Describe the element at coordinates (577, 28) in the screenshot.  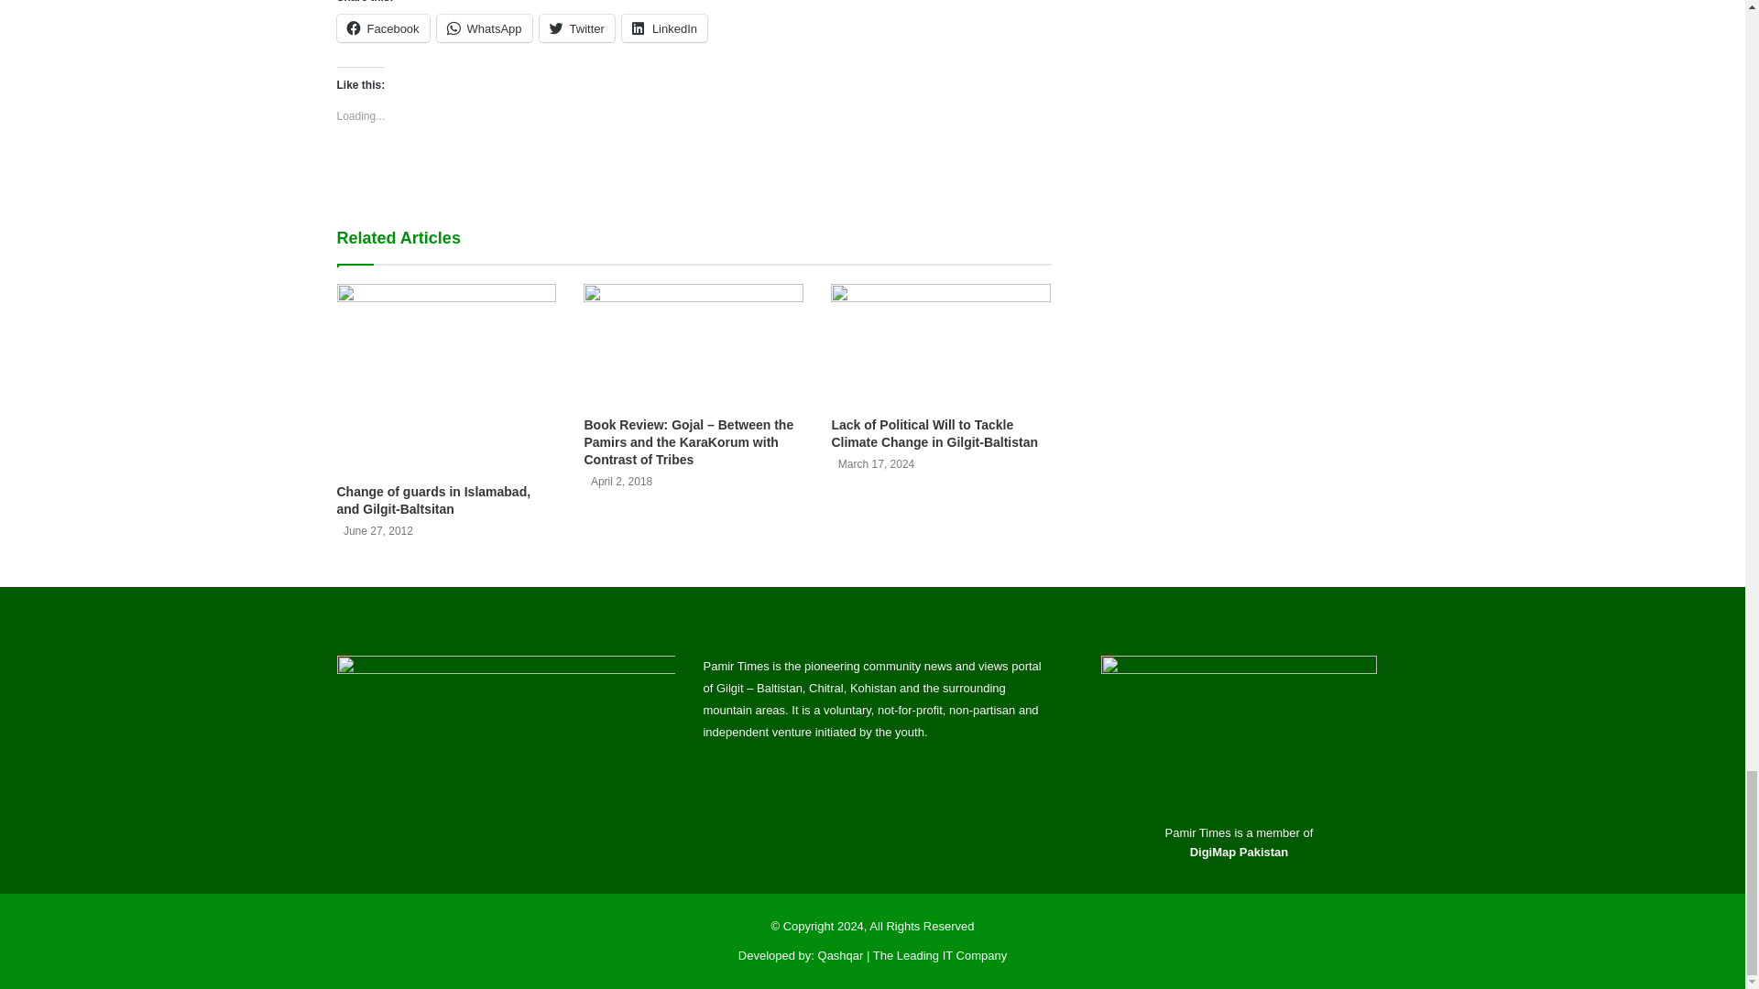
I see `Click to share on Twitter` at that location.